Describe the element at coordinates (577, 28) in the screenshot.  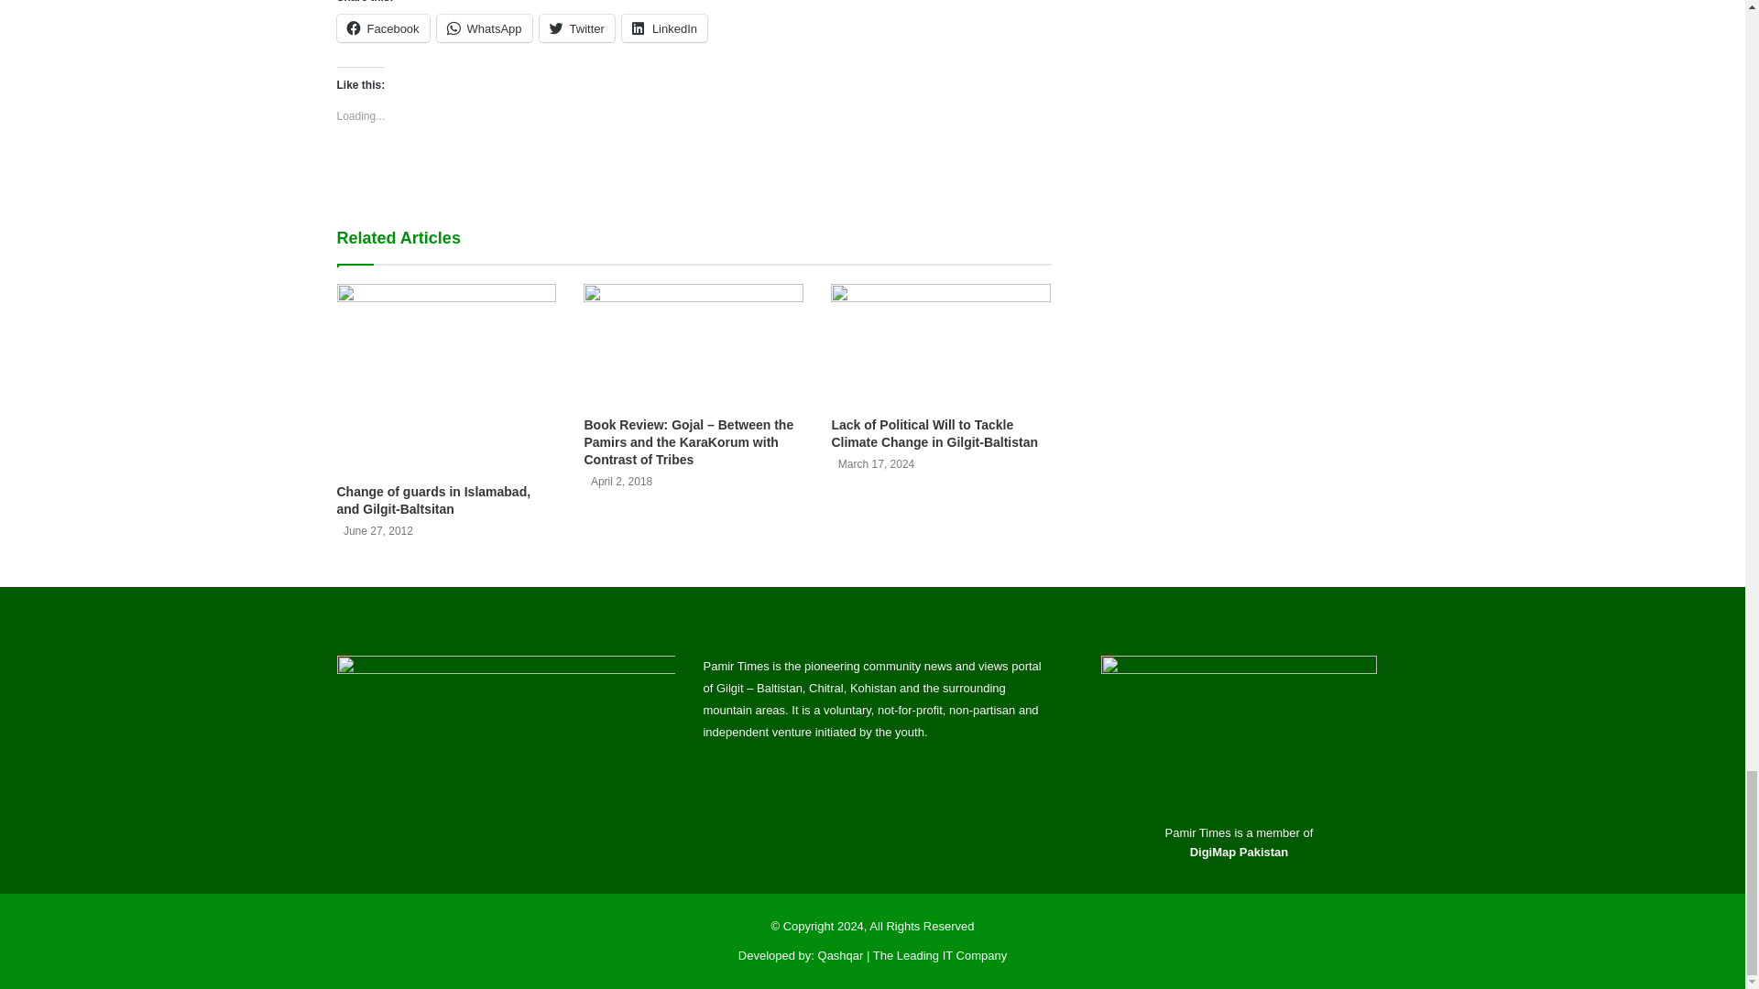
I see `Click to share on Twitter` at that location.